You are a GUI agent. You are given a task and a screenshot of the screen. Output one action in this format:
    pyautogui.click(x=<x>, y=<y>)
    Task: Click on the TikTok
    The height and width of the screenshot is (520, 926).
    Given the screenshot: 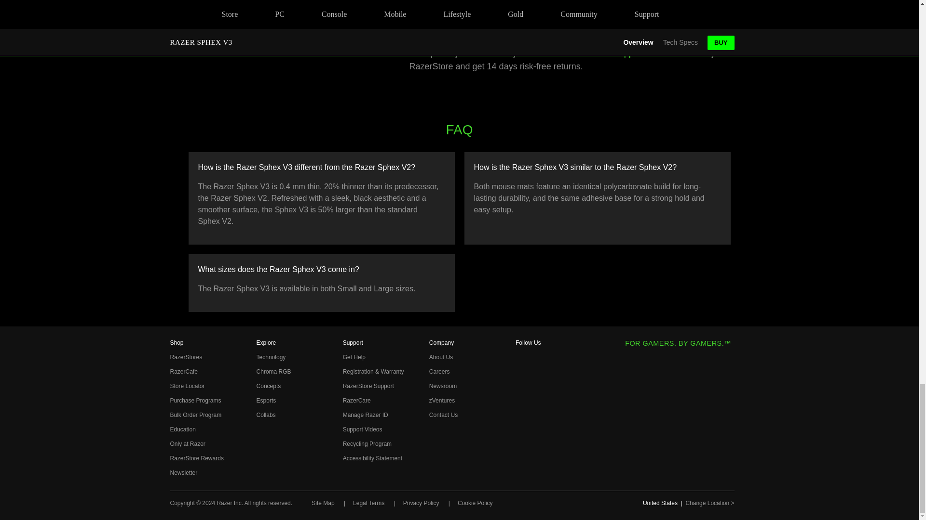 What is the action you would take?
    pyautogui.click(x=522, y=439)
    